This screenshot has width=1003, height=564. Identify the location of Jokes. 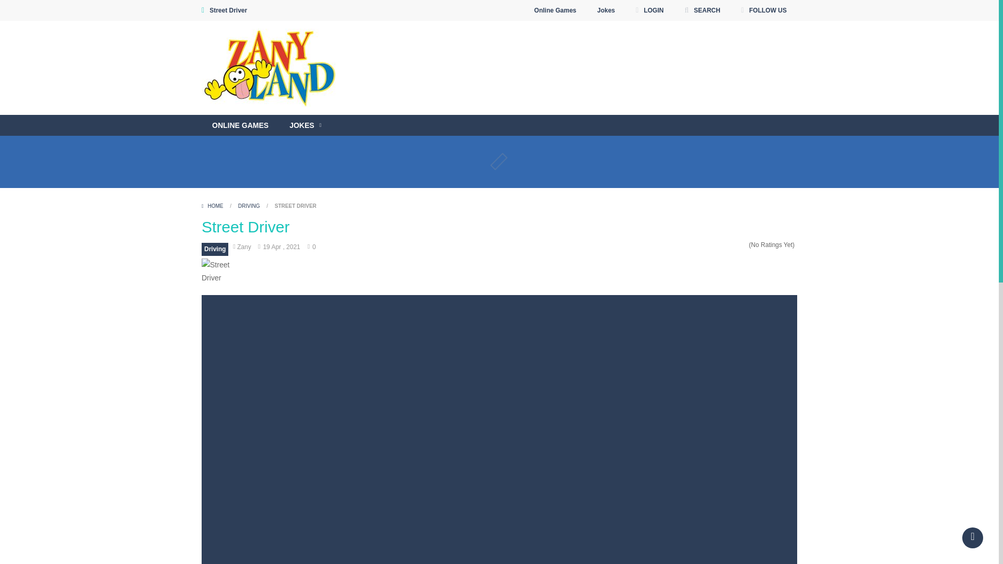
(606, 10).